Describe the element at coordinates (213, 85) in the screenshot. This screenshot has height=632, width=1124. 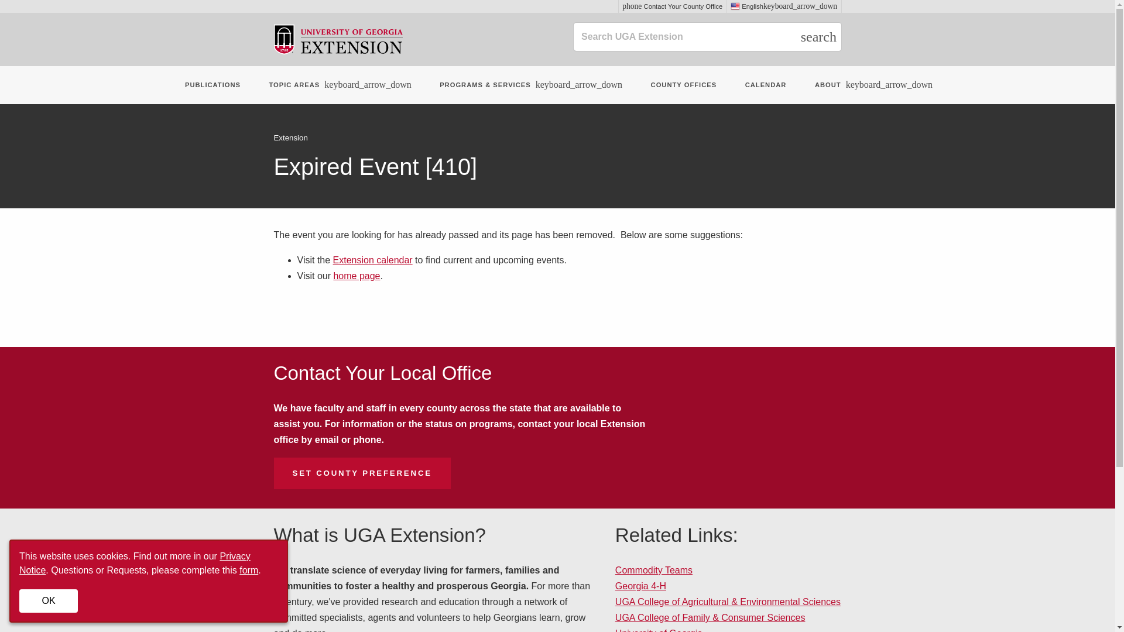
I see `PUBLICATIONS` at that location.